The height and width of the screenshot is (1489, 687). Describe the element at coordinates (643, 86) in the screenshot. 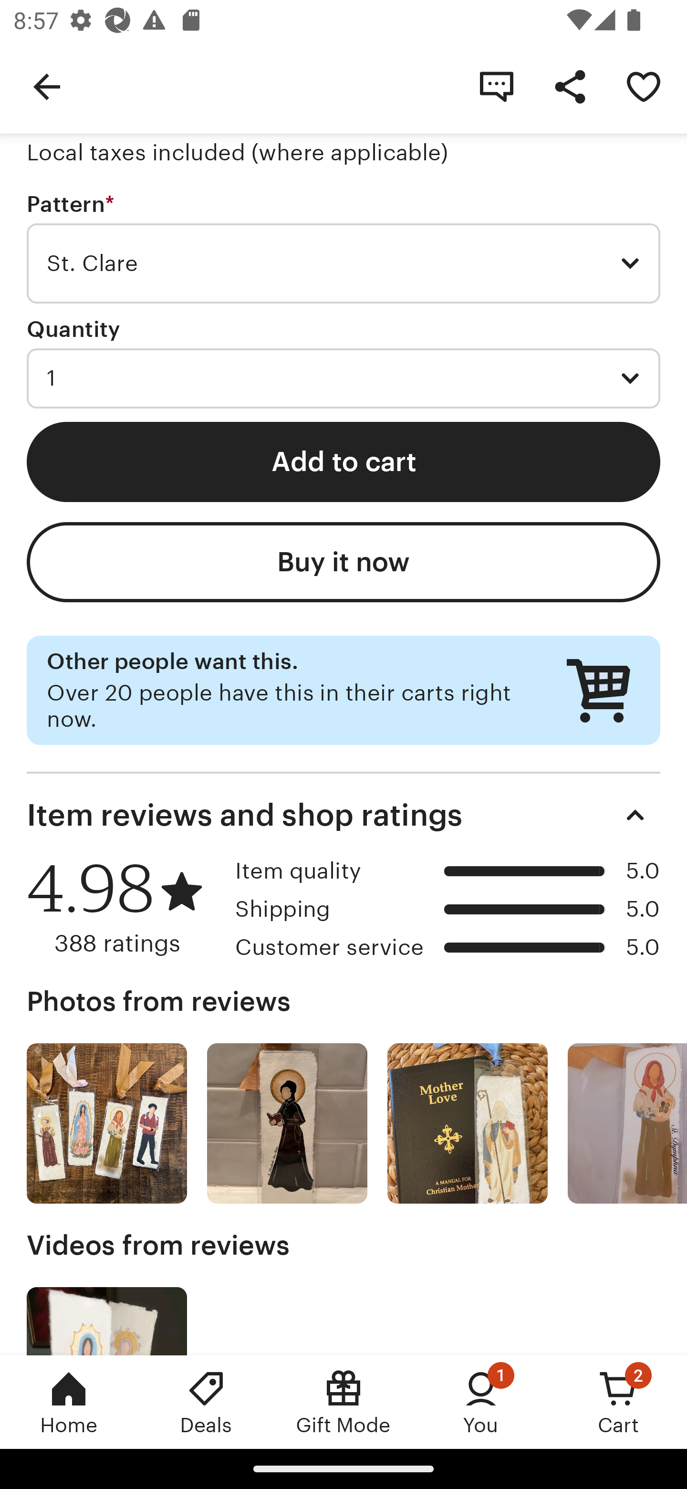

I see `Remove Watercolor Bookmarks from your favorites` at that location.